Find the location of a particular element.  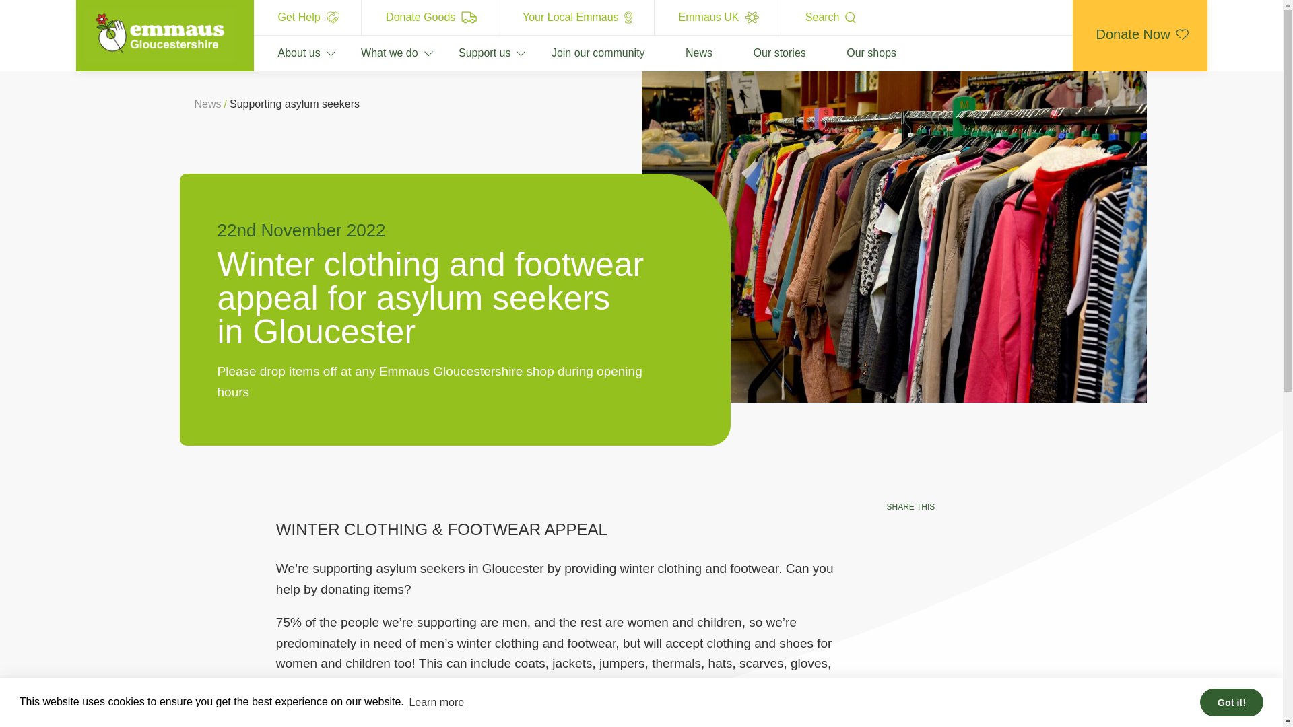

Got it! is located at coordinates (1231, 701).